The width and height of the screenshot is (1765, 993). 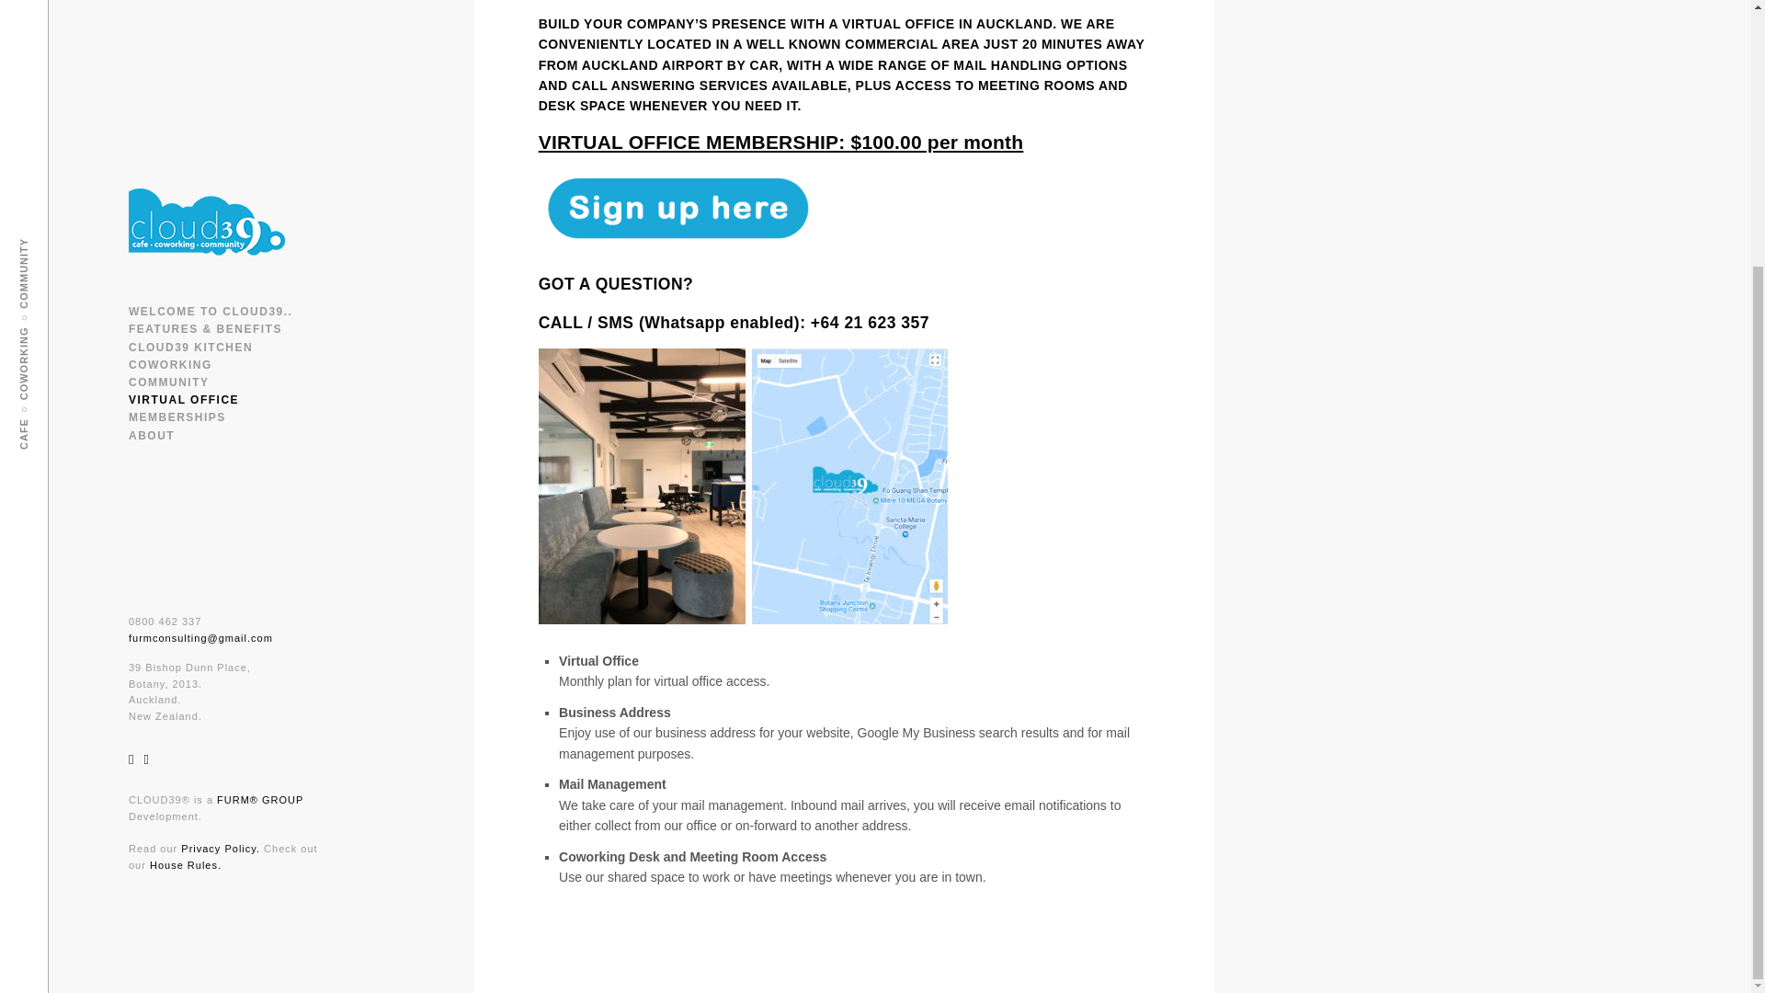 I want to click on COMMUNITY, so click(x=169, y=29).